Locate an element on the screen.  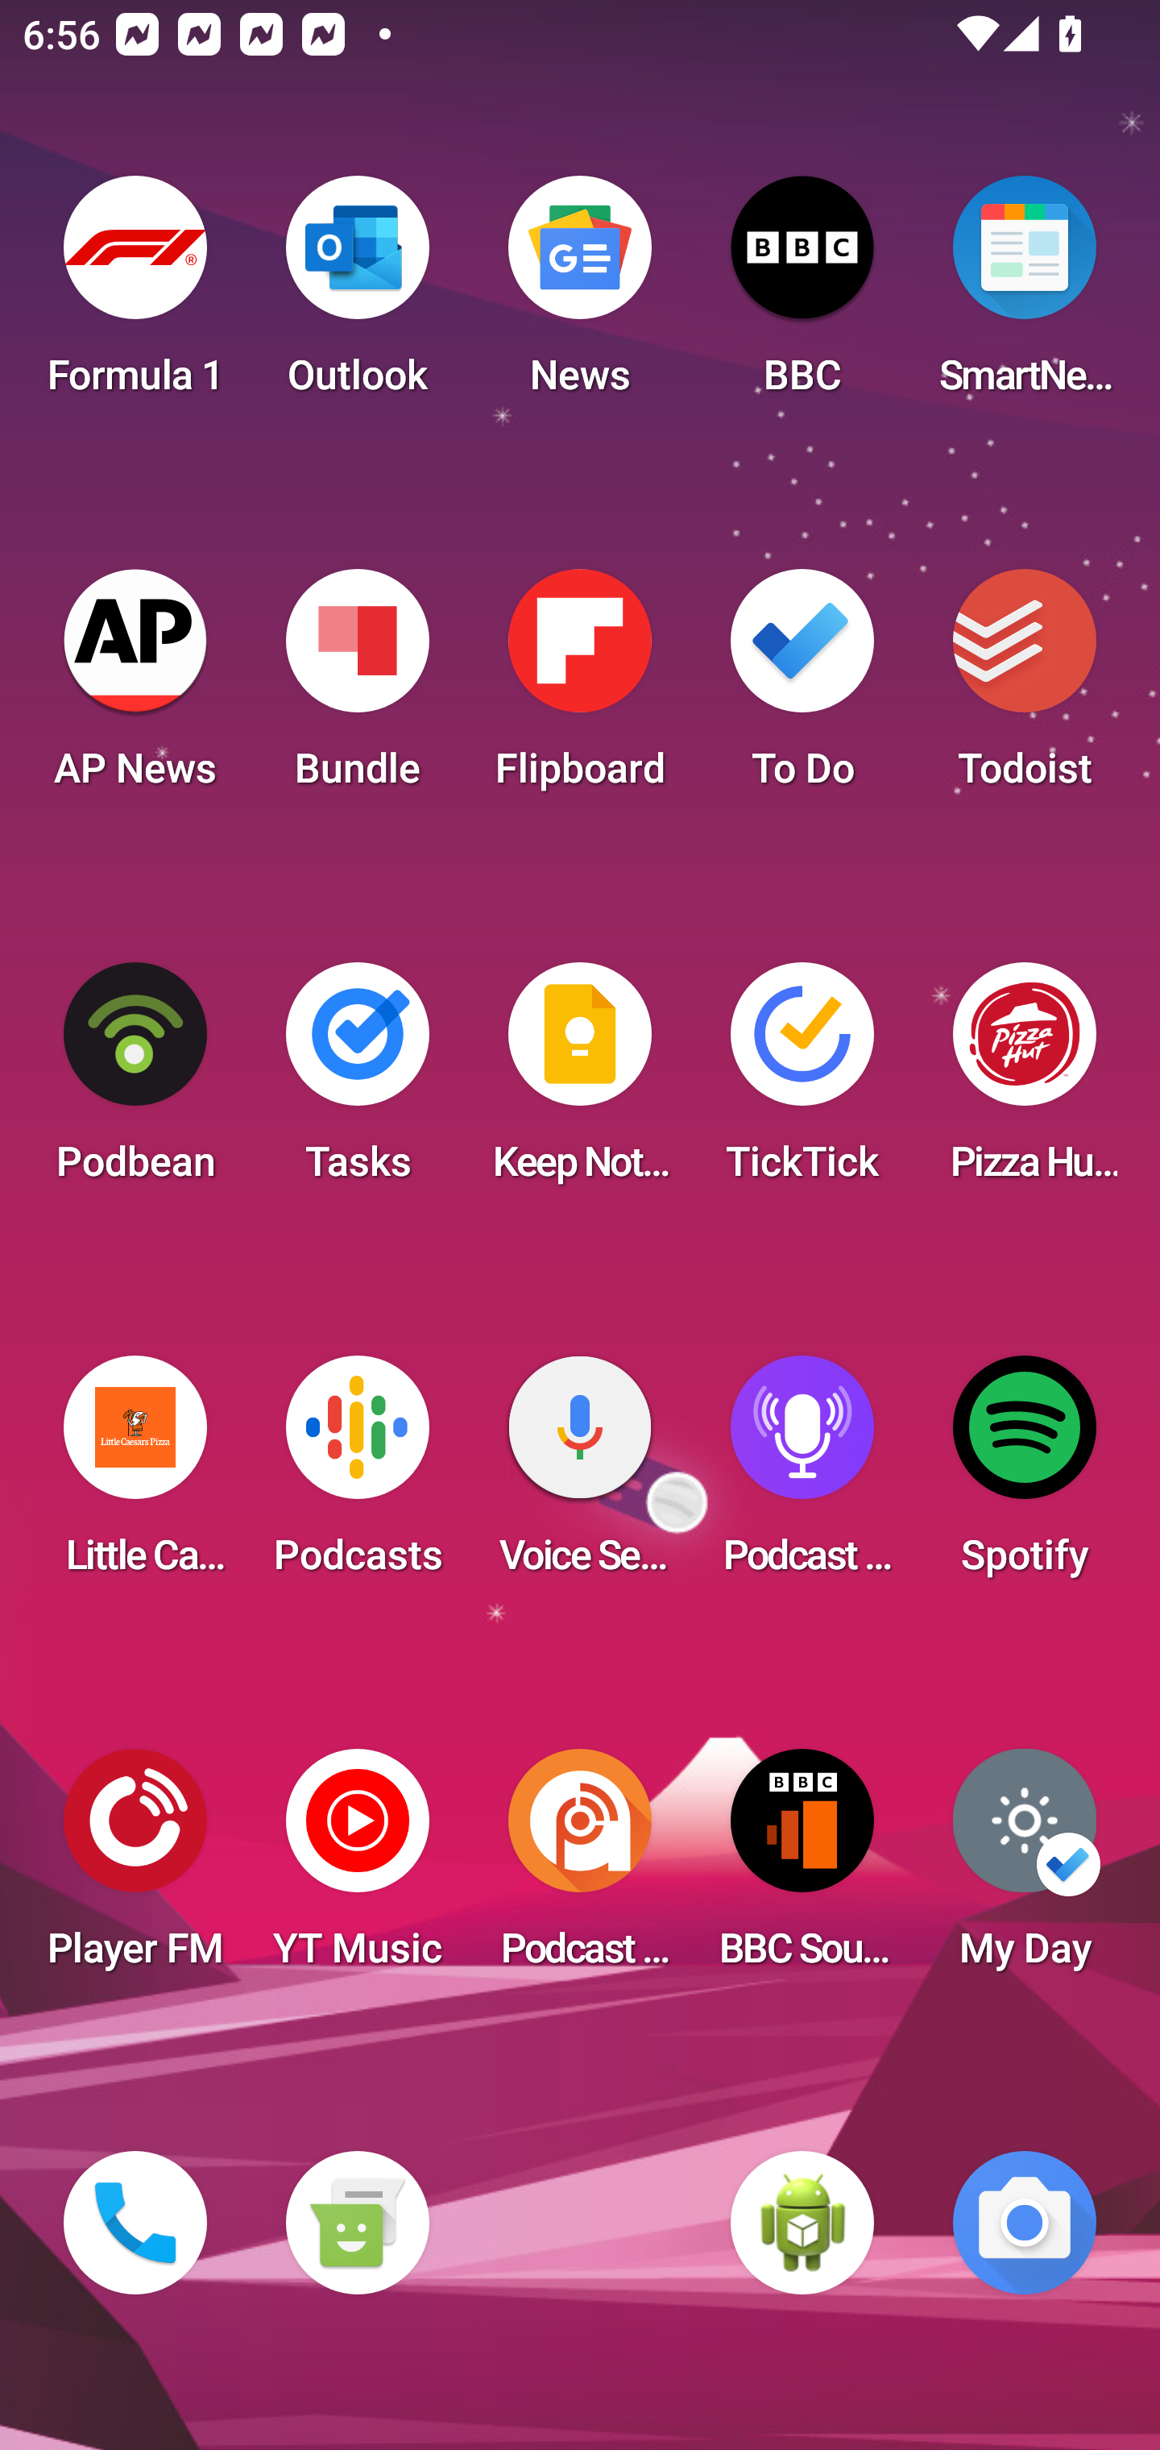
Little Caesars Pizza is located at coordinates (135, 1475).